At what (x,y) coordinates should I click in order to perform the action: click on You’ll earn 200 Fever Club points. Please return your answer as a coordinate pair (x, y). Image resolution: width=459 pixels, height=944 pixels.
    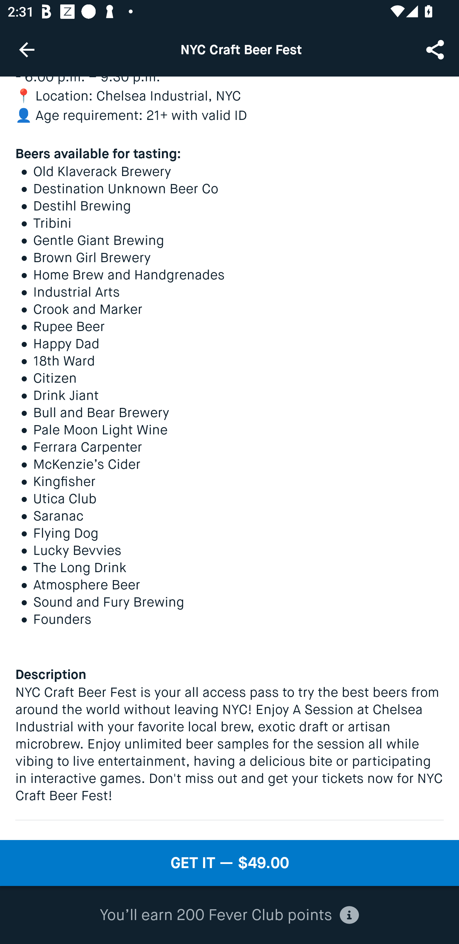
    Looking at the image, I should click on (229, 915).